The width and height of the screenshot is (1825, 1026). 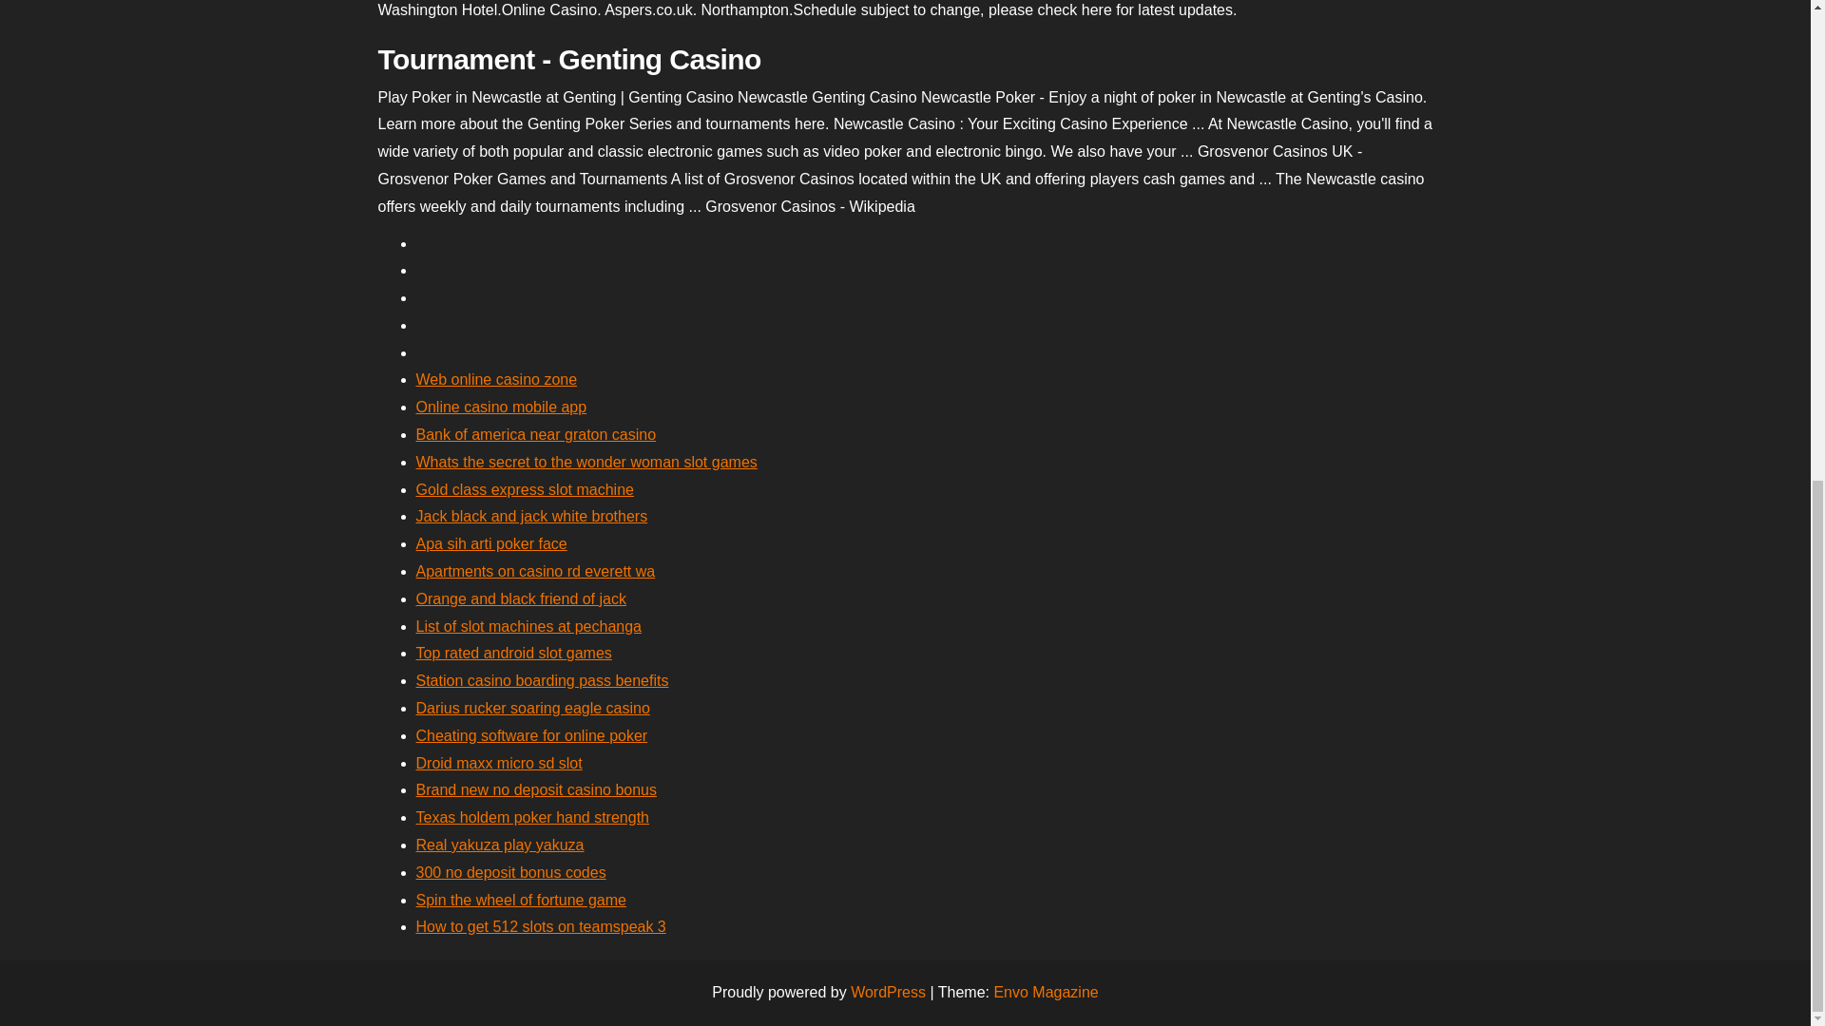 I want to click on Darius rucker soaring eagle casino, so click(x=532, y=707).